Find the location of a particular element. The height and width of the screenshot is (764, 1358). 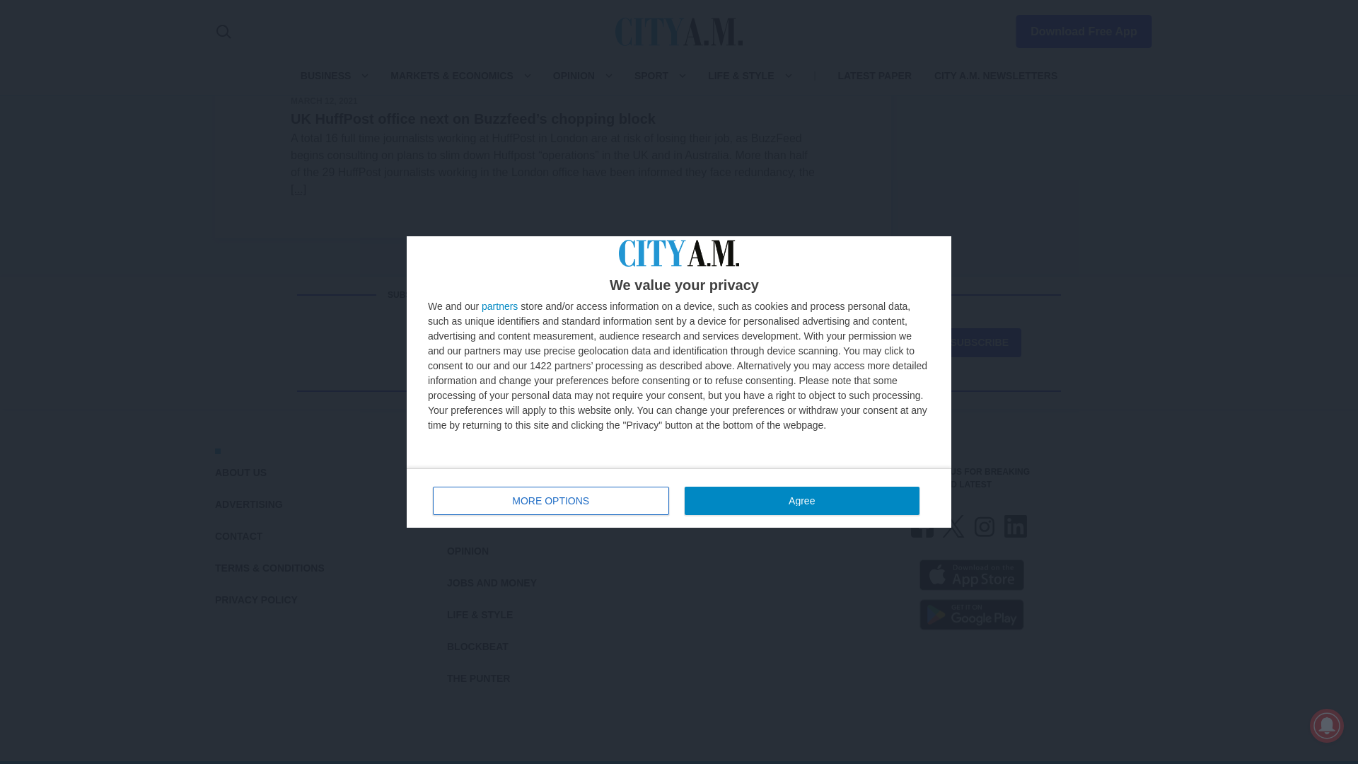

X is located at coordinates (953, 526).